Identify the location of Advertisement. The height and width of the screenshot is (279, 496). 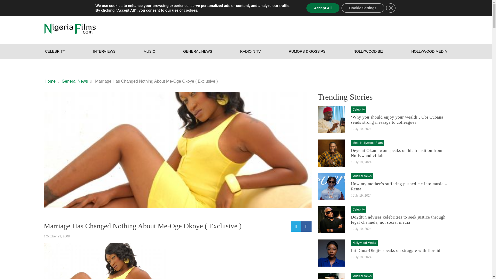
(354, 27).